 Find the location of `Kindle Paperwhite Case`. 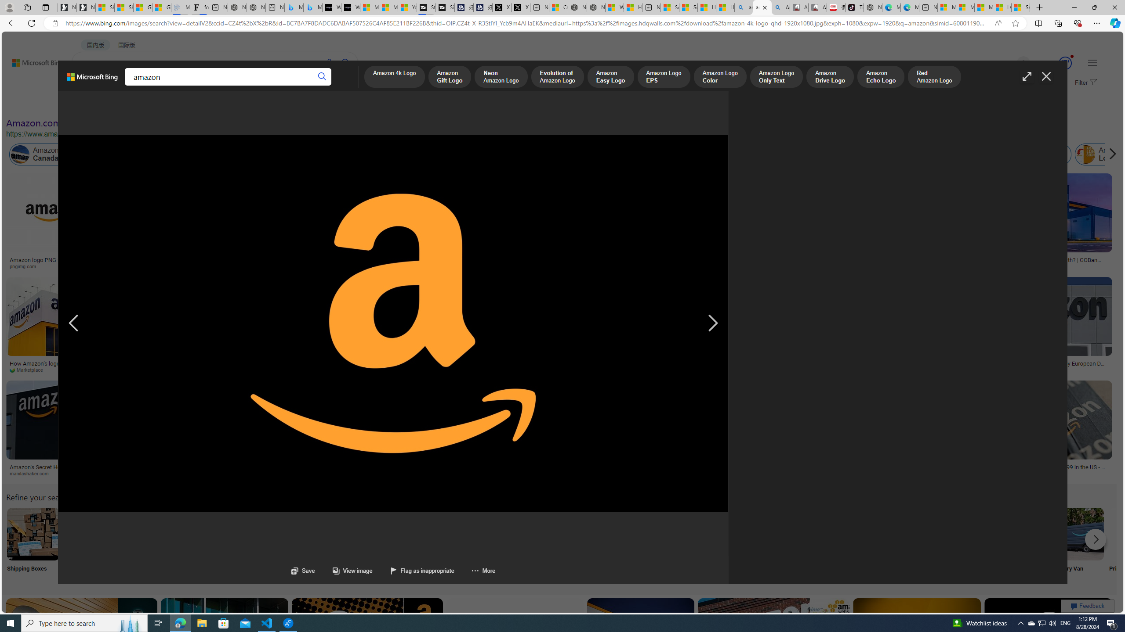

Kindle Paperwhite Case is located at coordinates (477, 230).